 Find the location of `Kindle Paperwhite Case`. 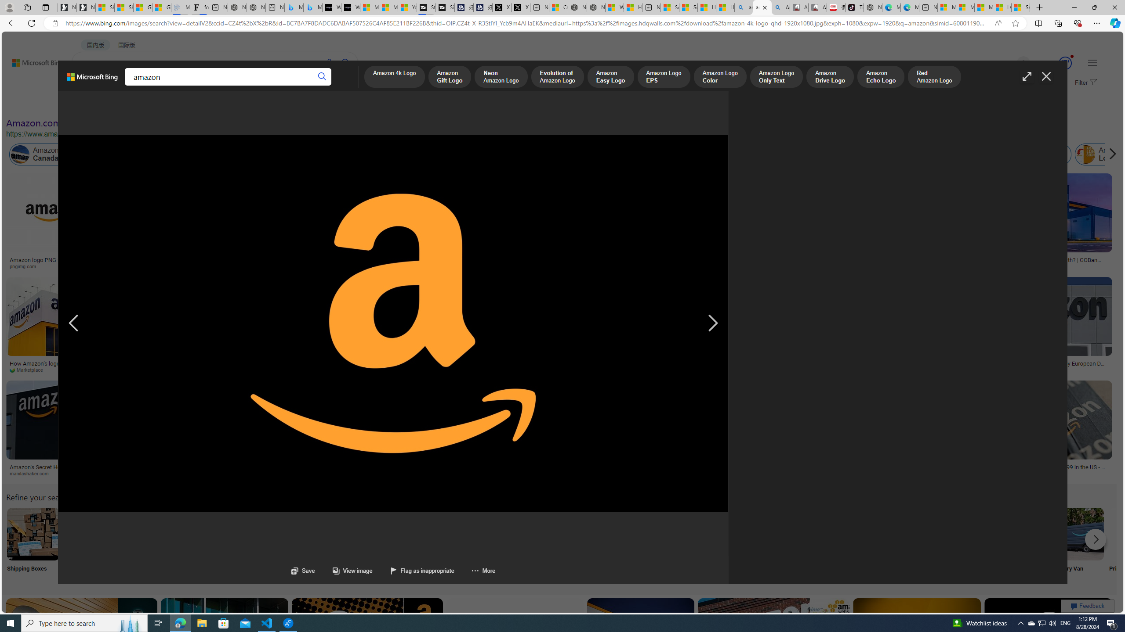

Kindle Paperwhite Case is located at coordinates (477, 230).